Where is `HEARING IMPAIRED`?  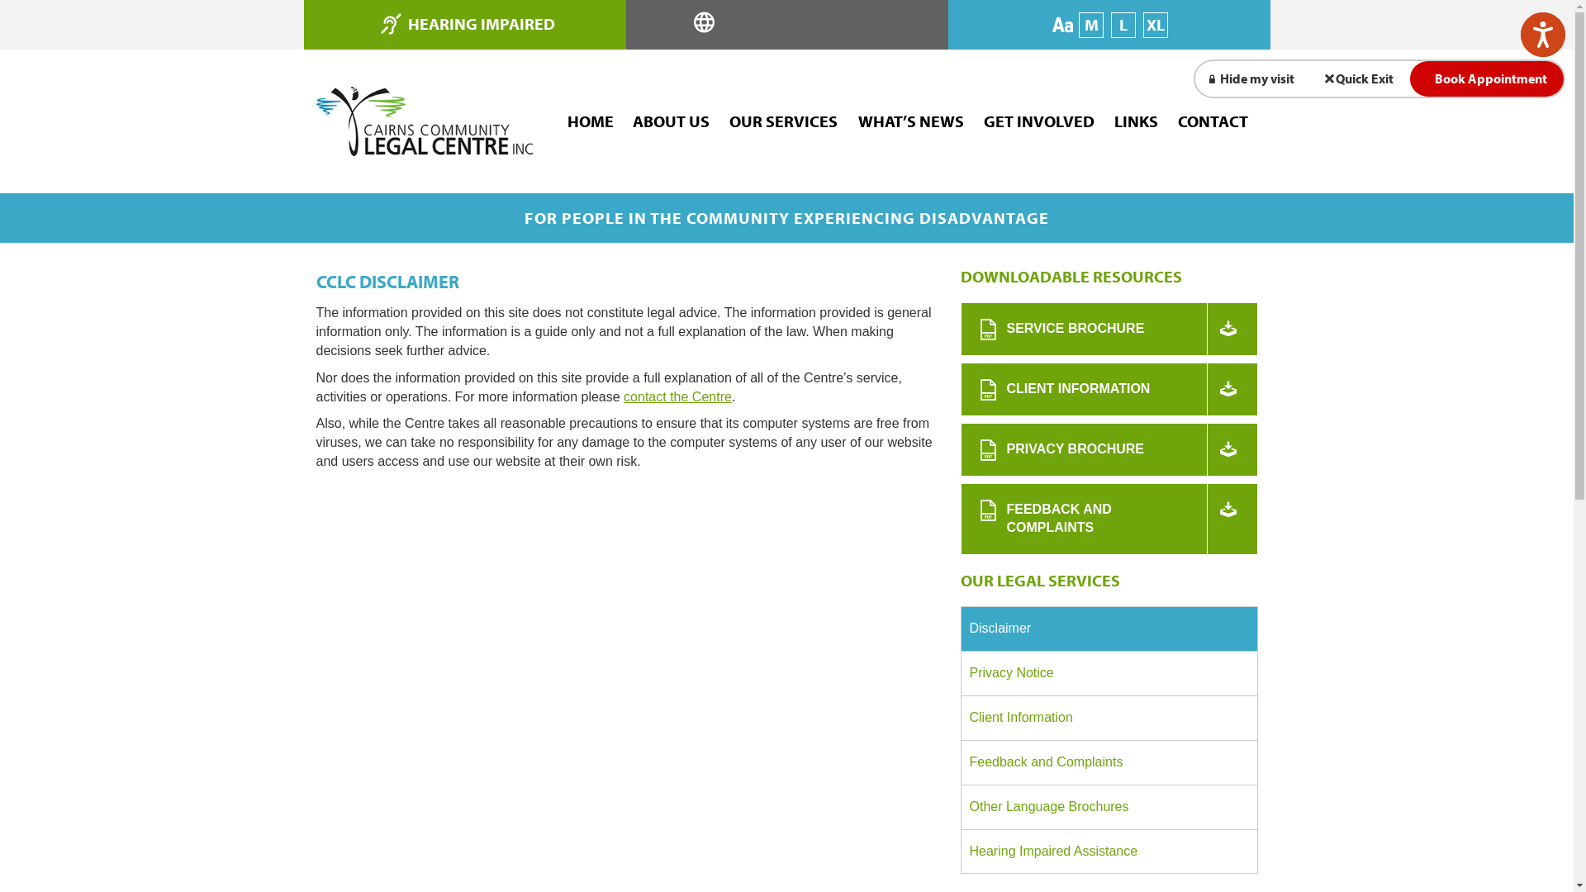 HEARING IMPAIRED is located at coordinates (481, 23).